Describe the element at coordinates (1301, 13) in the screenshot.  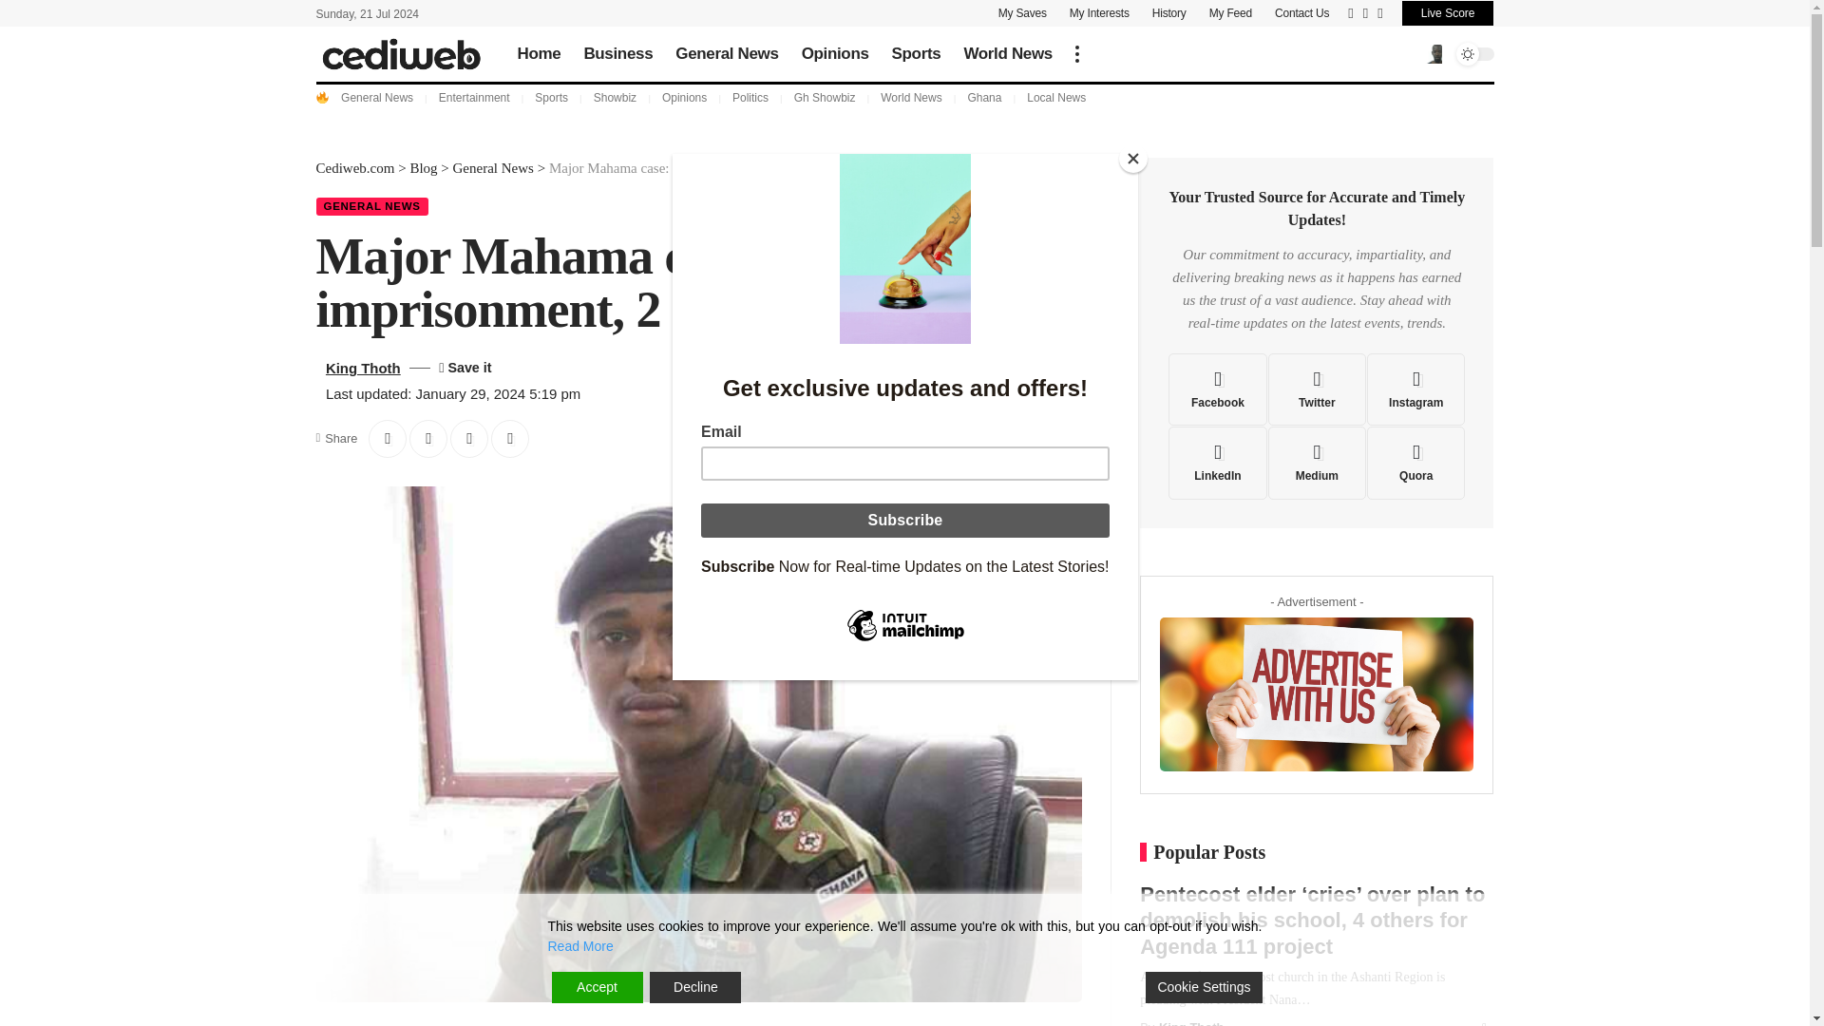
I see `Contact Us` at that location.